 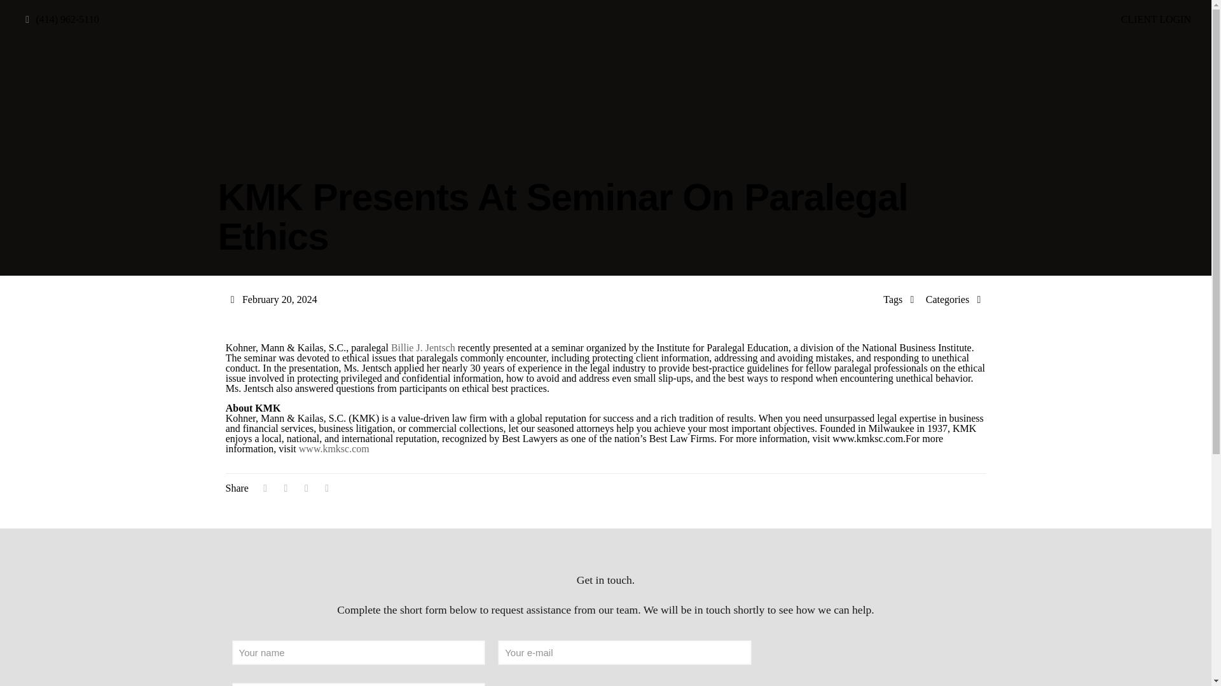 I want to click on CLIENT LOGIN, so click(x=1156, y=19).